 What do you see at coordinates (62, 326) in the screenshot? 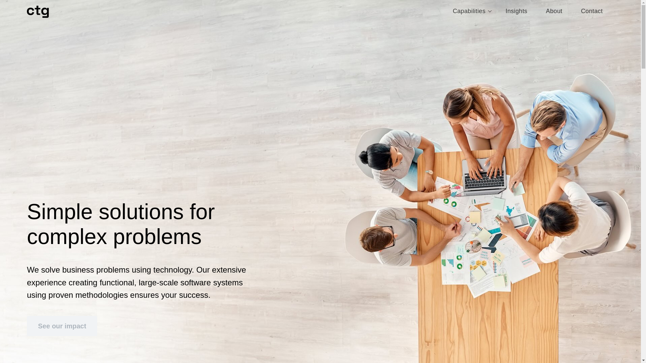
I see `See our impact` at bounding box center [62, 326].